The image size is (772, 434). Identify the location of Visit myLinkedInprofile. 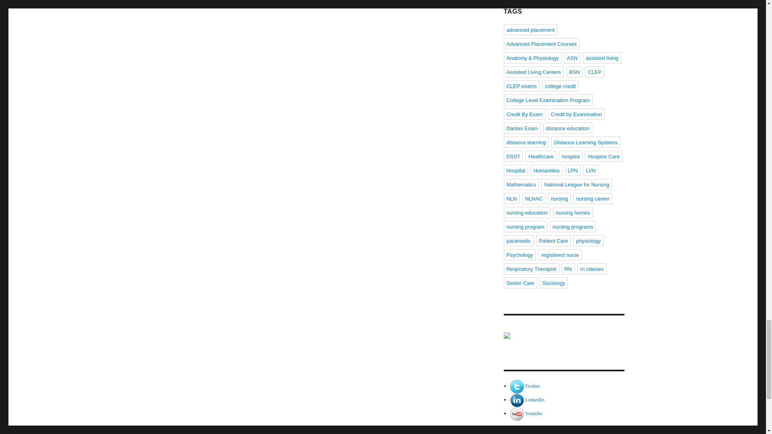
(517, 399).